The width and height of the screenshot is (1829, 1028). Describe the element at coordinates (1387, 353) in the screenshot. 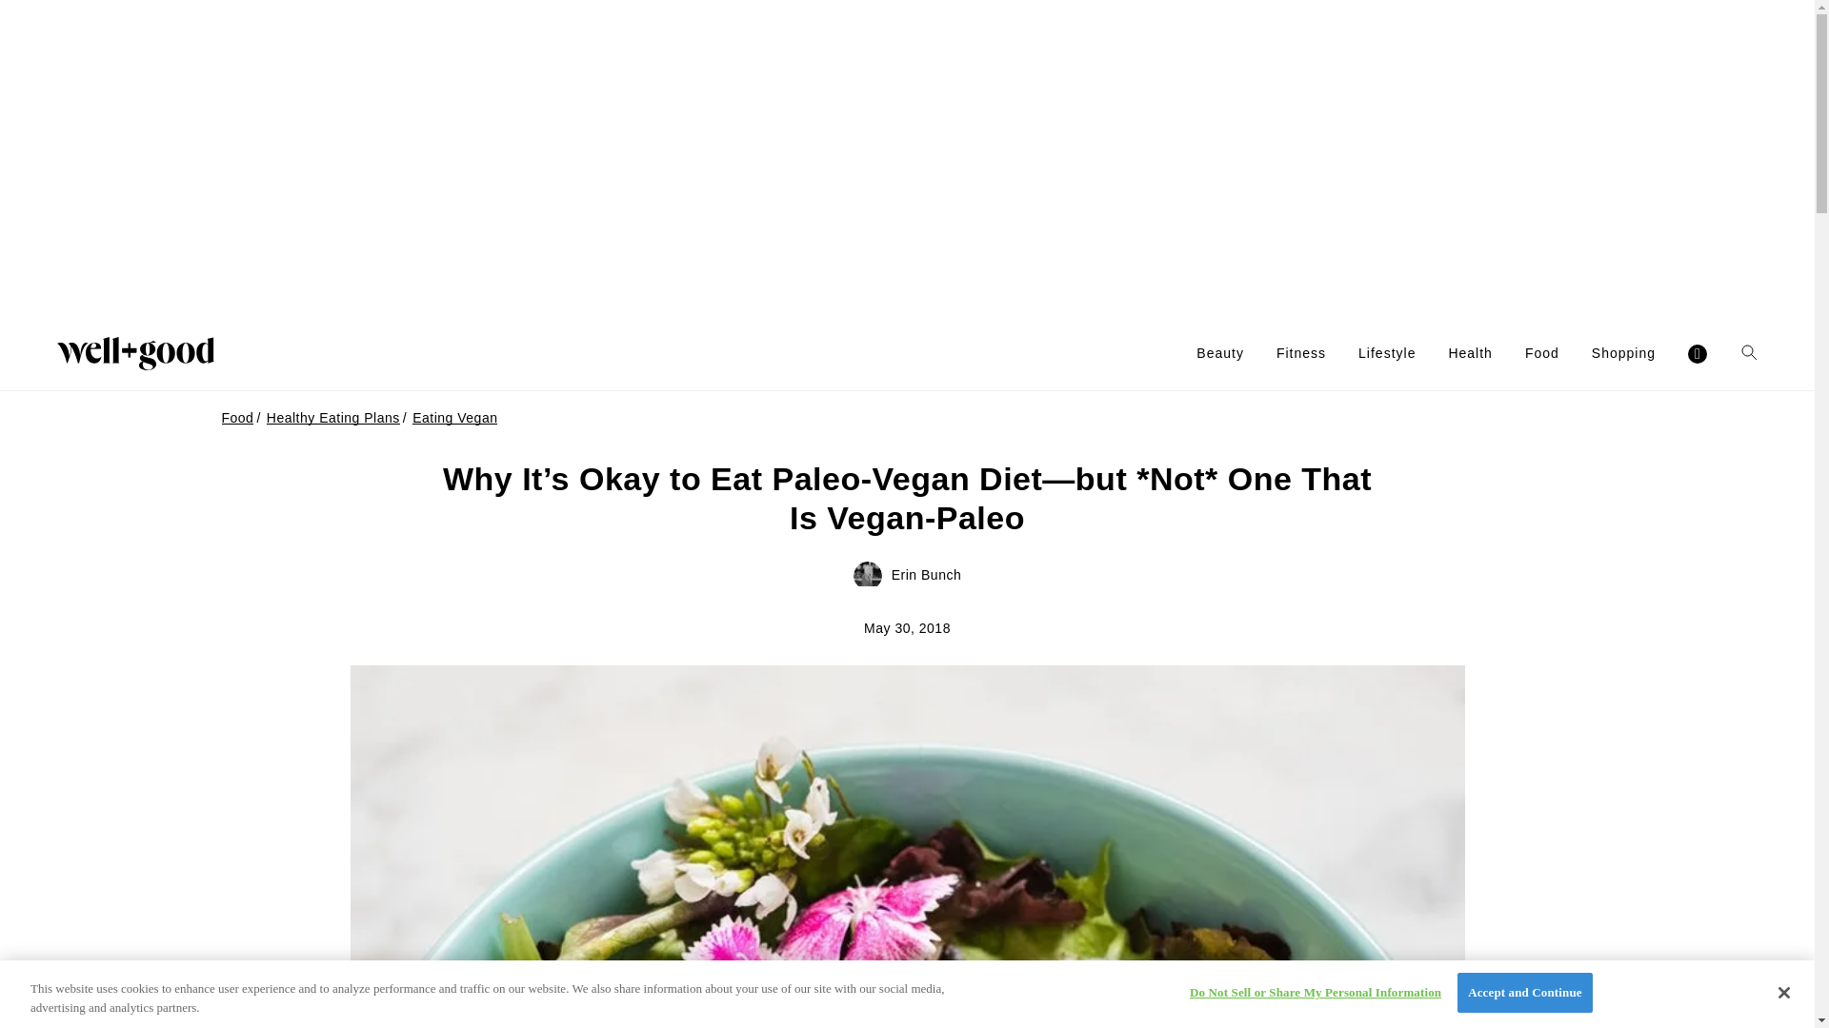

I see `Lifestyle` at that location.